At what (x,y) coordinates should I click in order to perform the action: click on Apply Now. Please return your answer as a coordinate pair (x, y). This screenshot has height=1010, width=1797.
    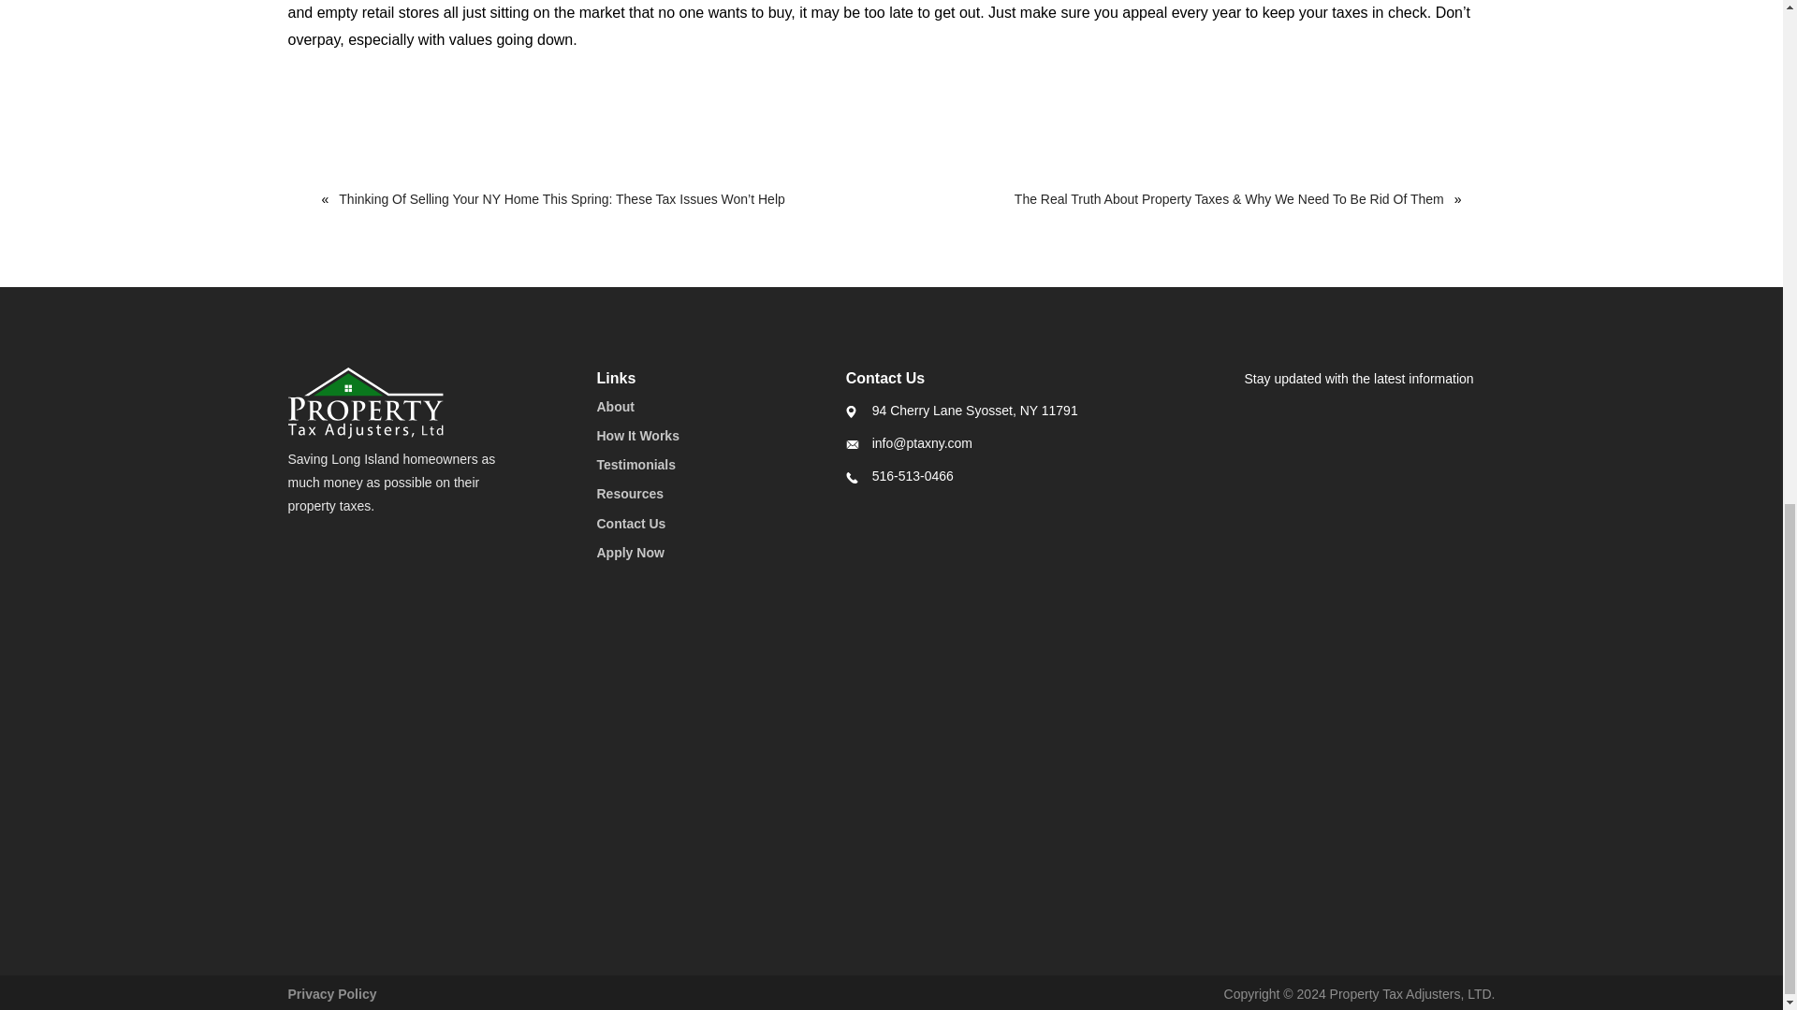
    Looking at the image, I should click on (631, 553).